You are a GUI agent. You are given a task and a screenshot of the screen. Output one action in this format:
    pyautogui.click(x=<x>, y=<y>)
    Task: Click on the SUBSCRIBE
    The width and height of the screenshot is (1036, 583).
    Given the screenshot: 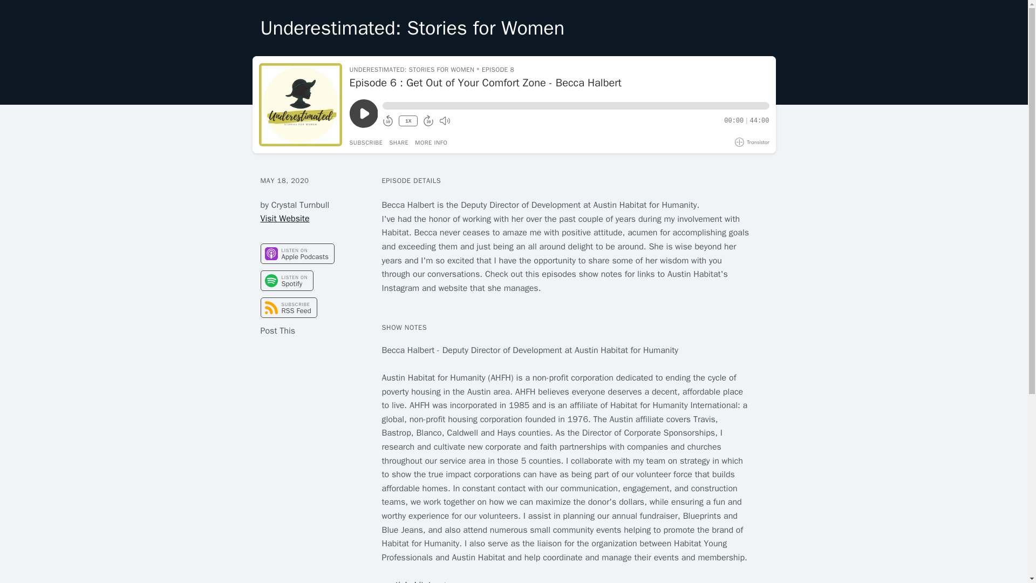 What is the action you would take?
    pyautogui.click(x=366, y=143)
    